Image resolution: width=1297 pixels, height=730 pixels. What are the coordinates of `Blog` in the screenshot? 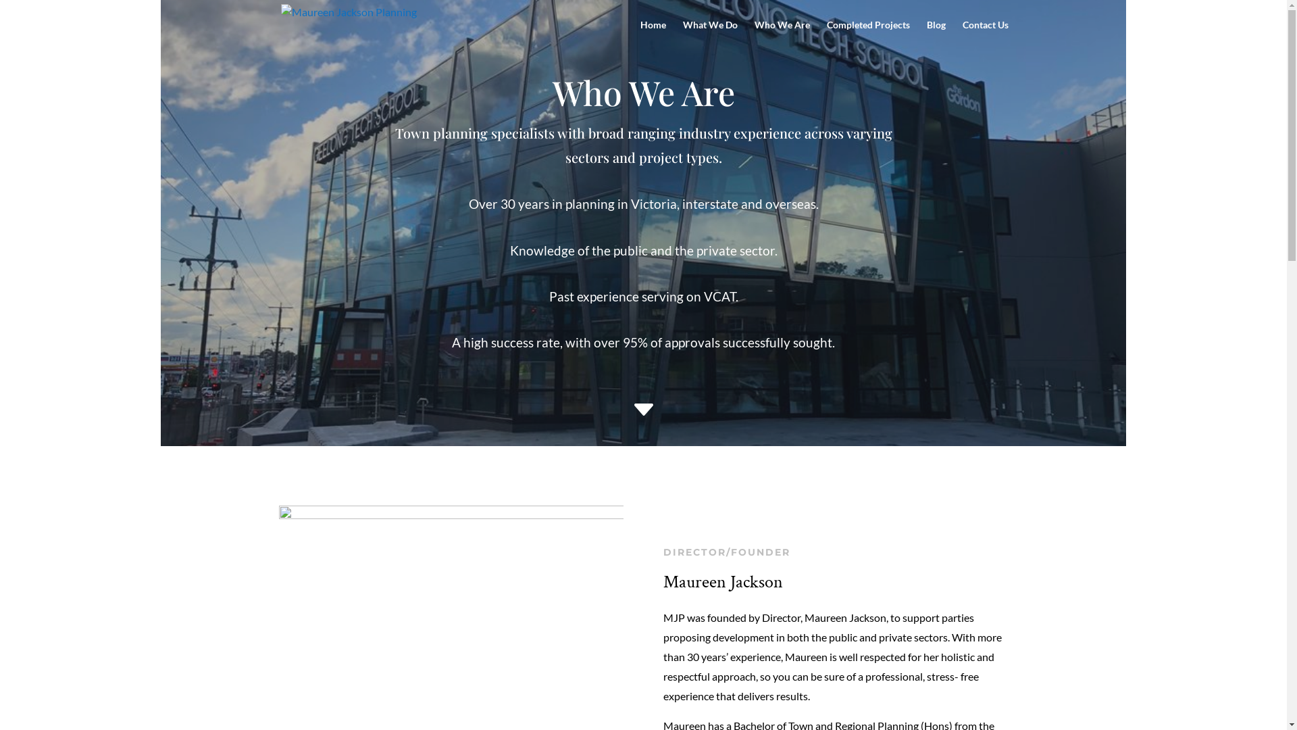 It's located at (936, 35).